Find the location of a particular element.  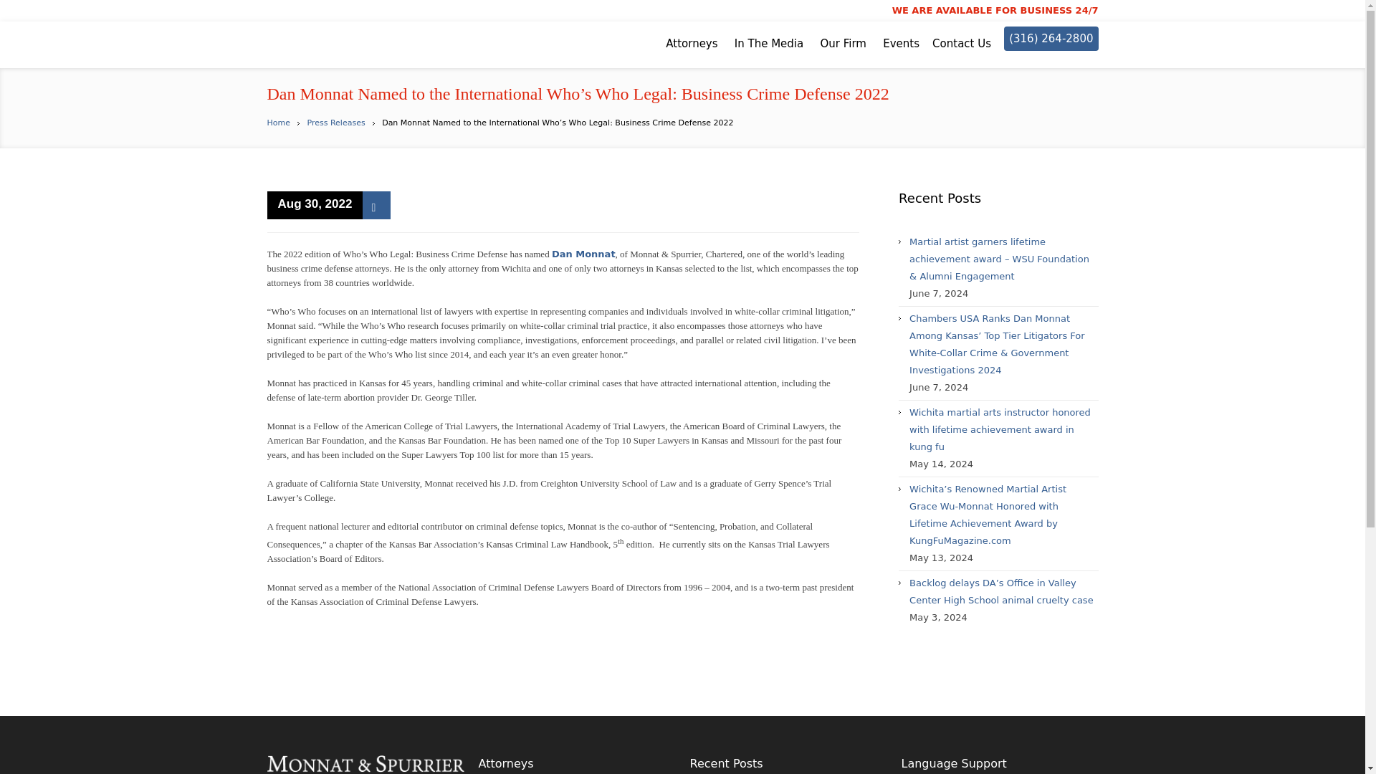

Aug 30, 2022 is located at coordinates (315, 205).